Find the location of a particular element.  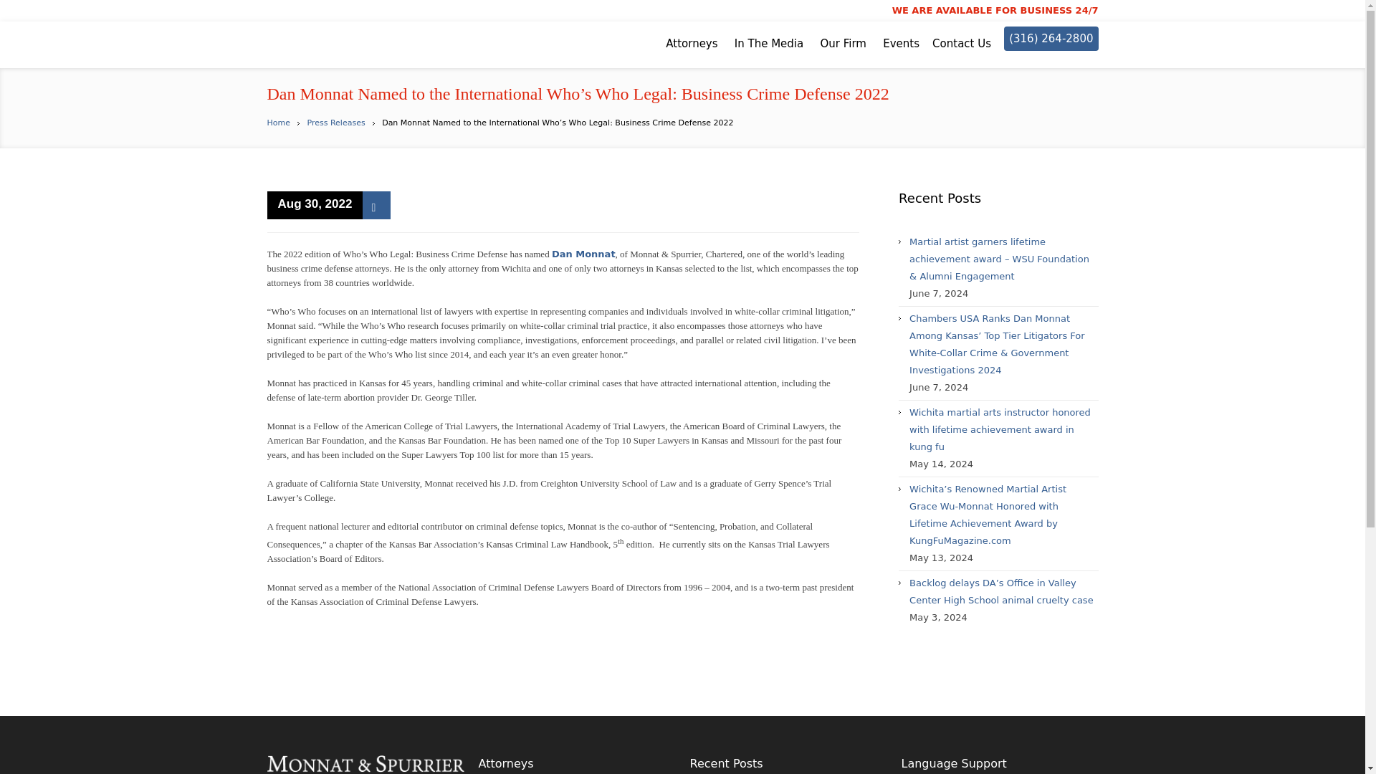

Aug 30, 2022 is located at coordinates (315, 205).